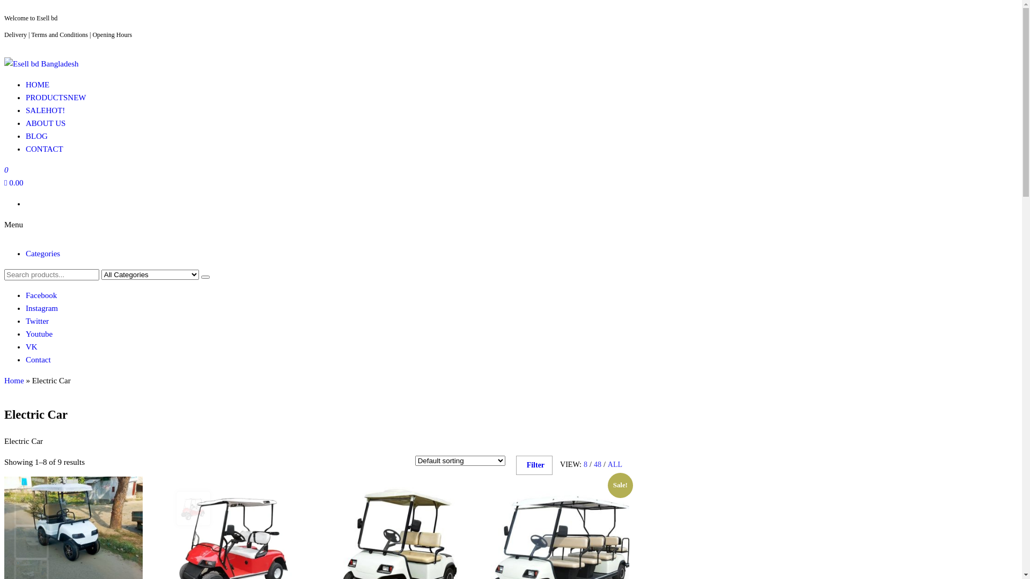 This screenshot has height=579, width=1030. Describe the element at coordinates (42, 308) in the screenshot. I see `Instagram` at that location.